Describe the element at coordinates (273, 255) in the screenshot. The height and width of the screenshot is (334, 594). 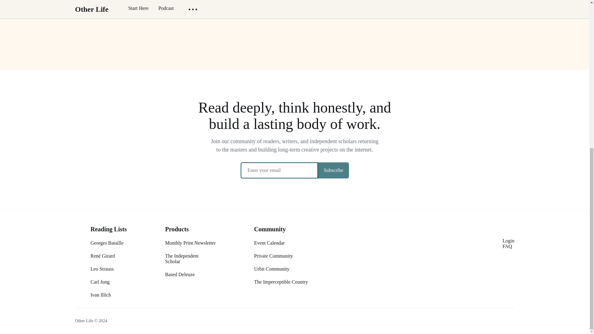
I see `Private Community` at that location.